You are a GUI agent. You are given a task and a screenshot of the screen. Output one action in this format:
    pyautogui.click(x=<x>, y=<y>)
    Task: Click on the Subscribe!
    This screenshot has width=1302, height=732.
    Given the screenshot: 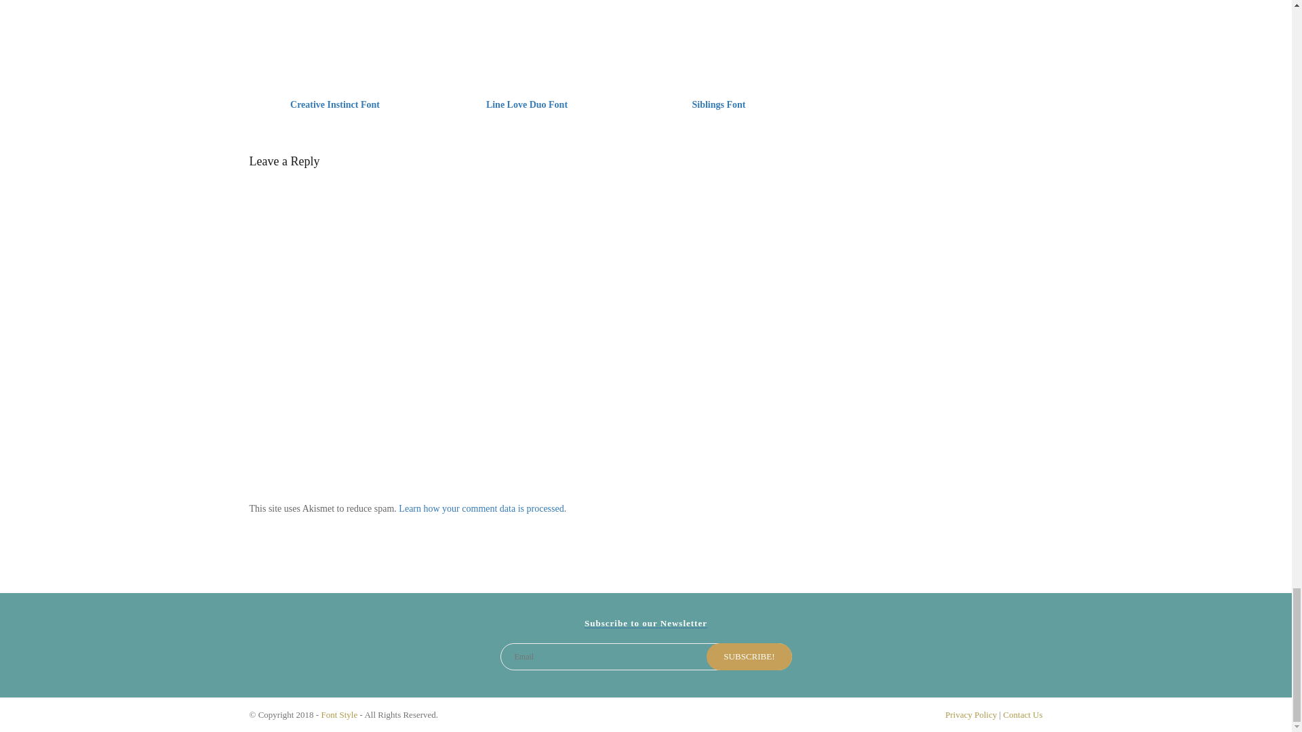 What is the action you would take?
    pyautogui.click(x=749, y=657)
    